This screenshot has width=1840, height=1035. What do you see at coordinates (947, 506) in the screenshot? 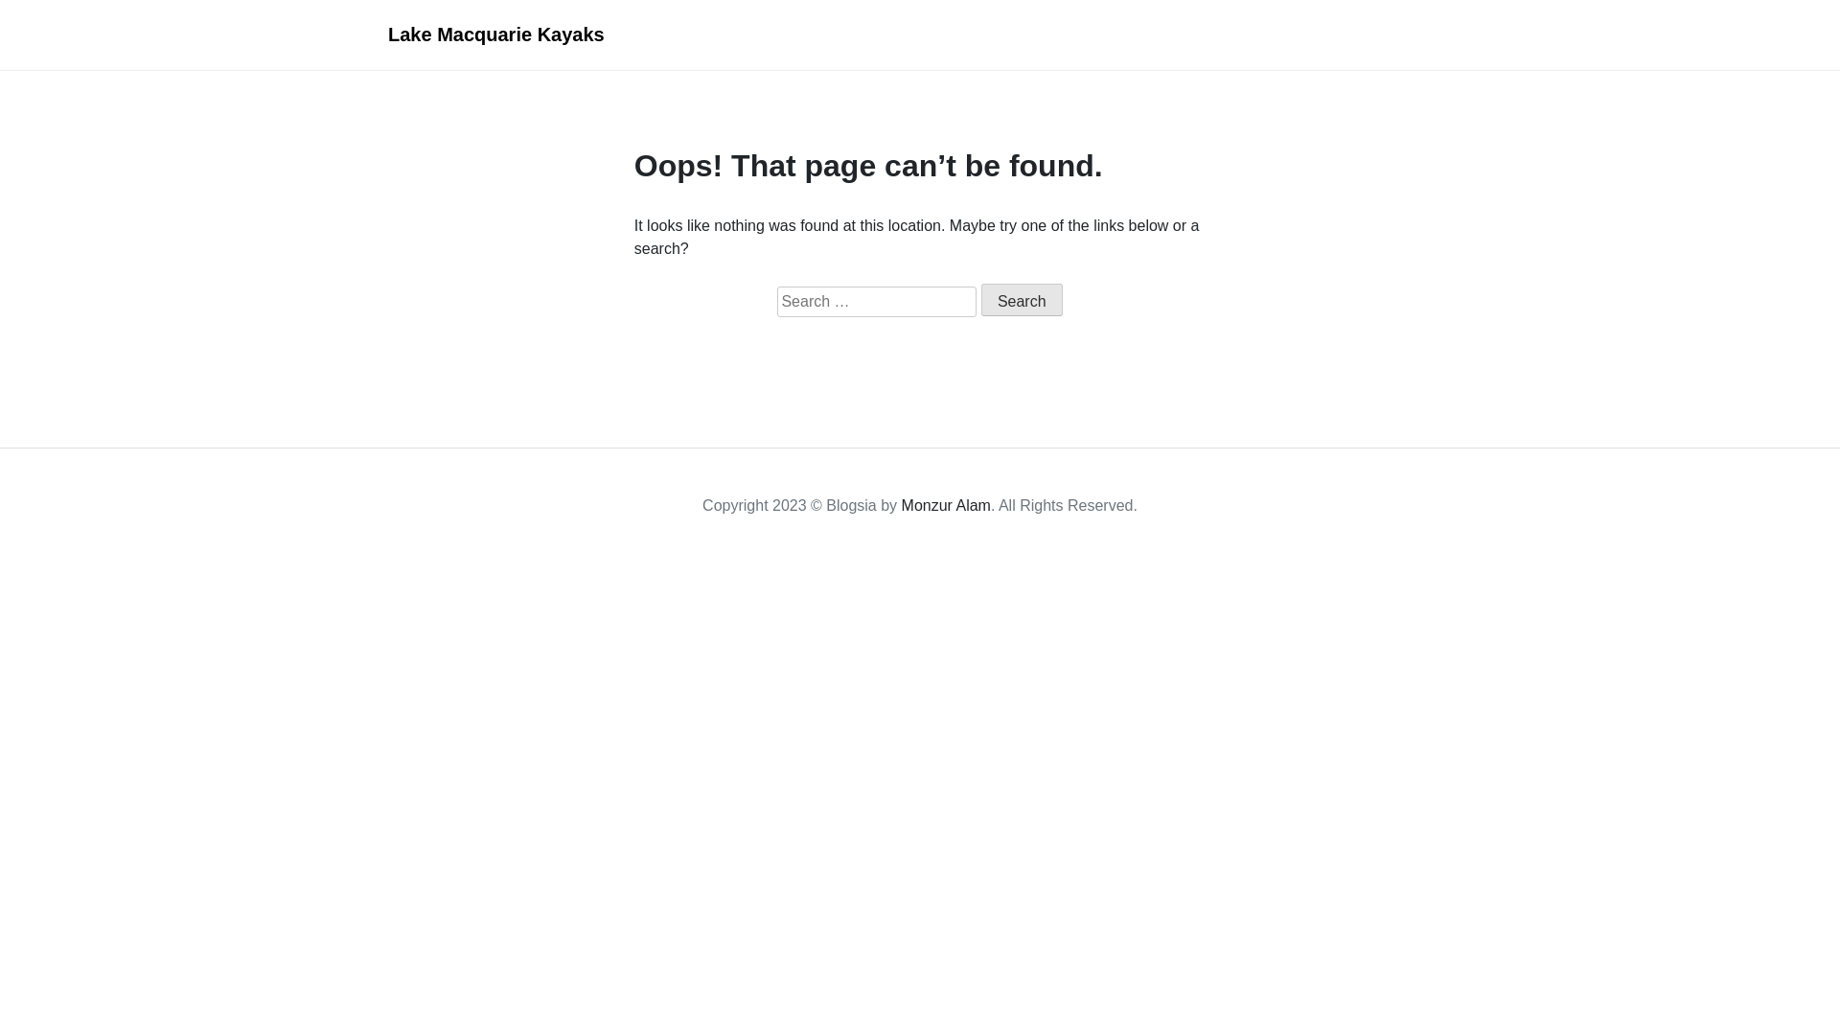
I see `Monzur Alam` at bounding box center [947, 506].